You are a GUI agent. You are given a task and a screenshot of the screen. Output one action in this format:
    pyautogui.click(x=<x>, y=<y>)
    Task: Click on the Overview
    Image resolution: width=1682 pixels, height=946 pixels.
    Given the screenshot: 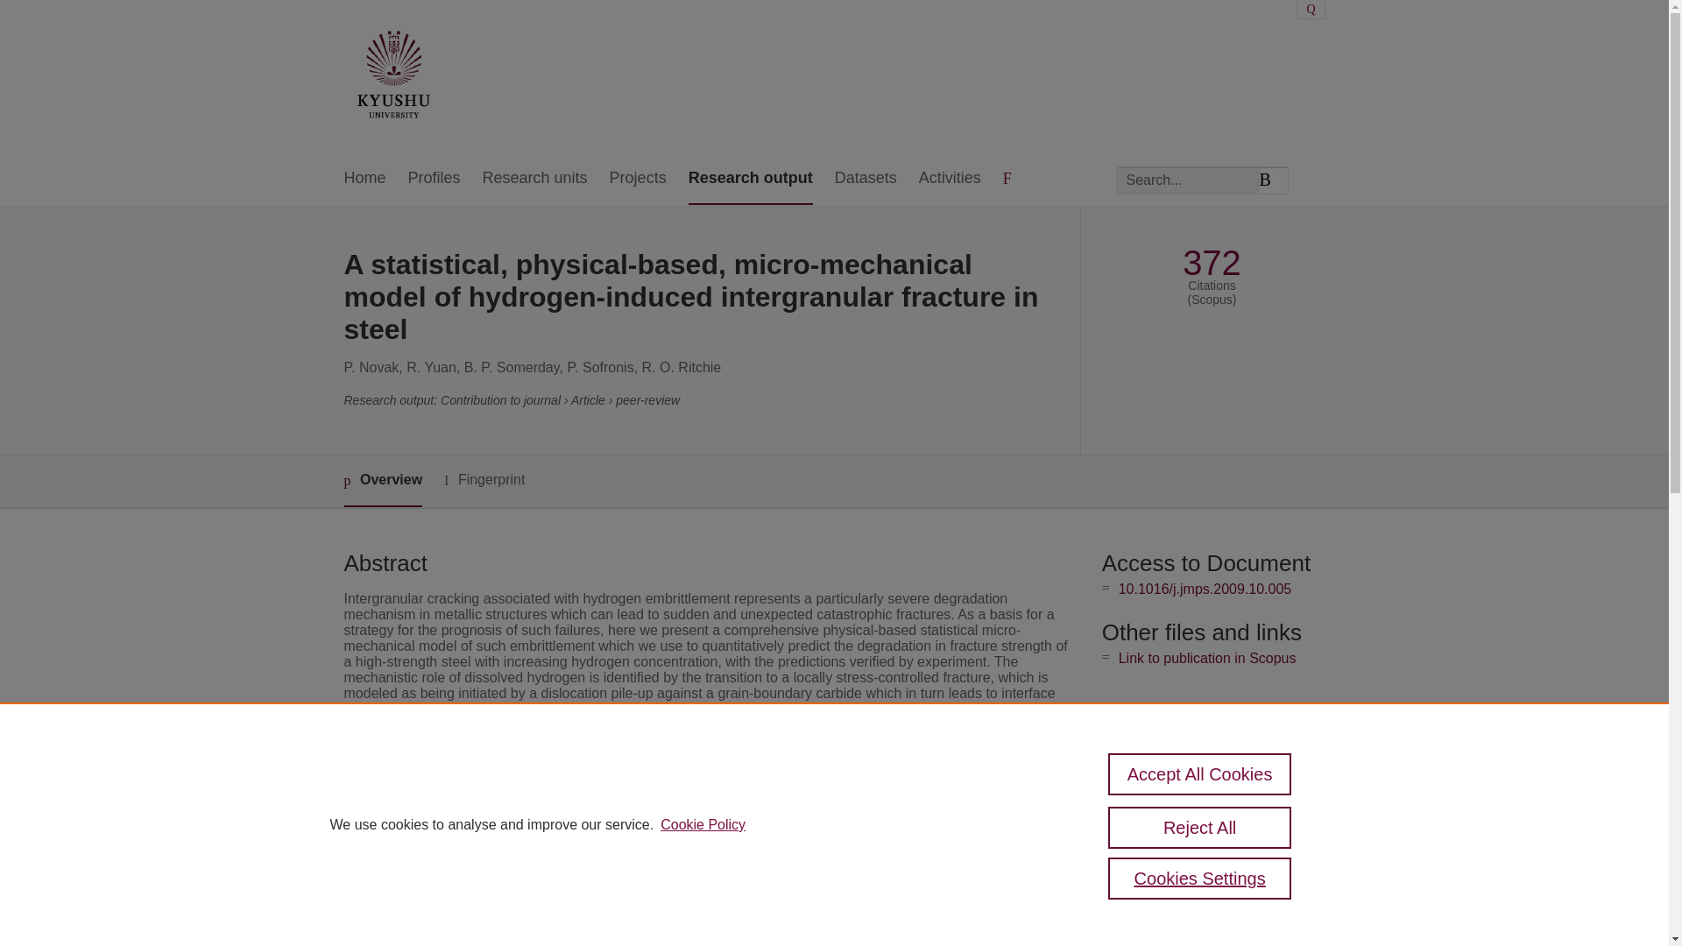 What is the action you would take?
    pyautogui.click(x=382, y=480)
    